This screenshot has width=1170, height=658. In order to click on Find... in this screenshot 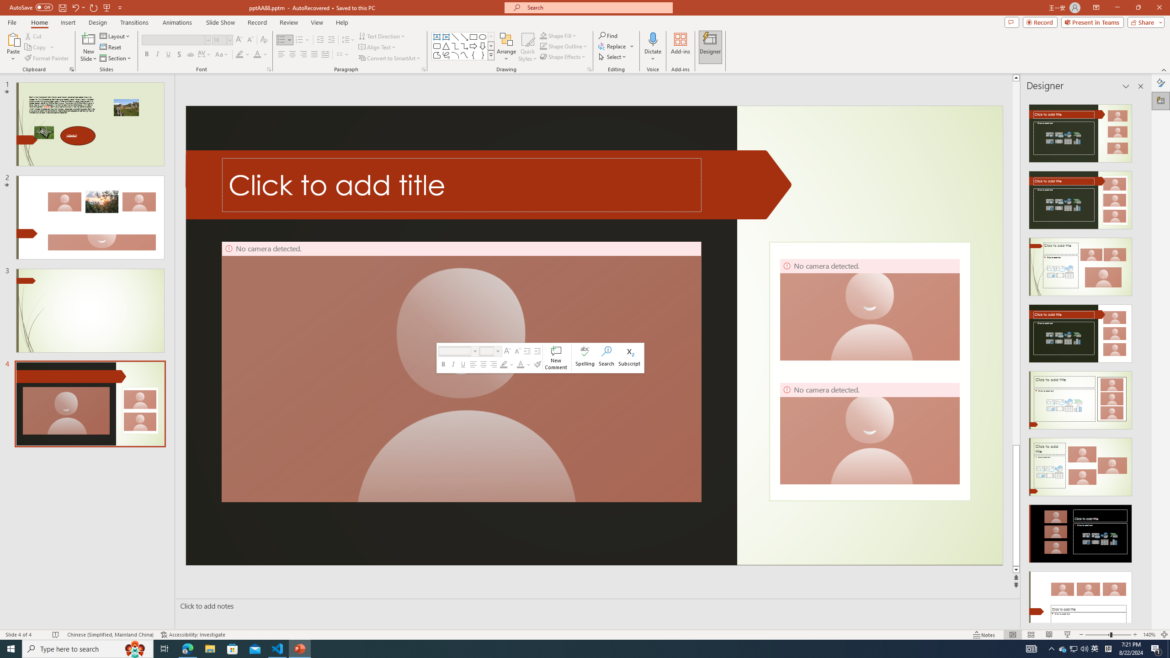, I will do `click(608, 36)`.